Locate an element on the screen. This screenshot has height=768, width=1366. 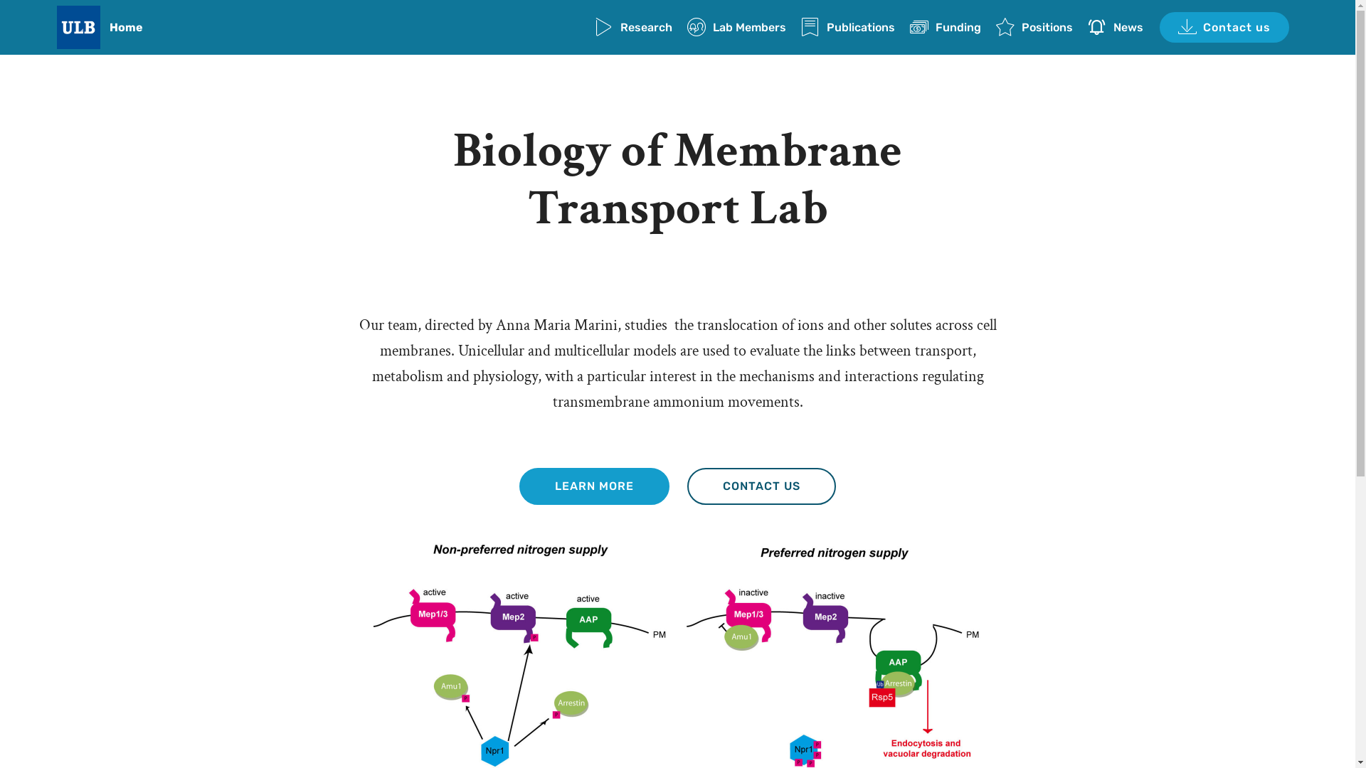
News is located at coordinates (1116, 27).